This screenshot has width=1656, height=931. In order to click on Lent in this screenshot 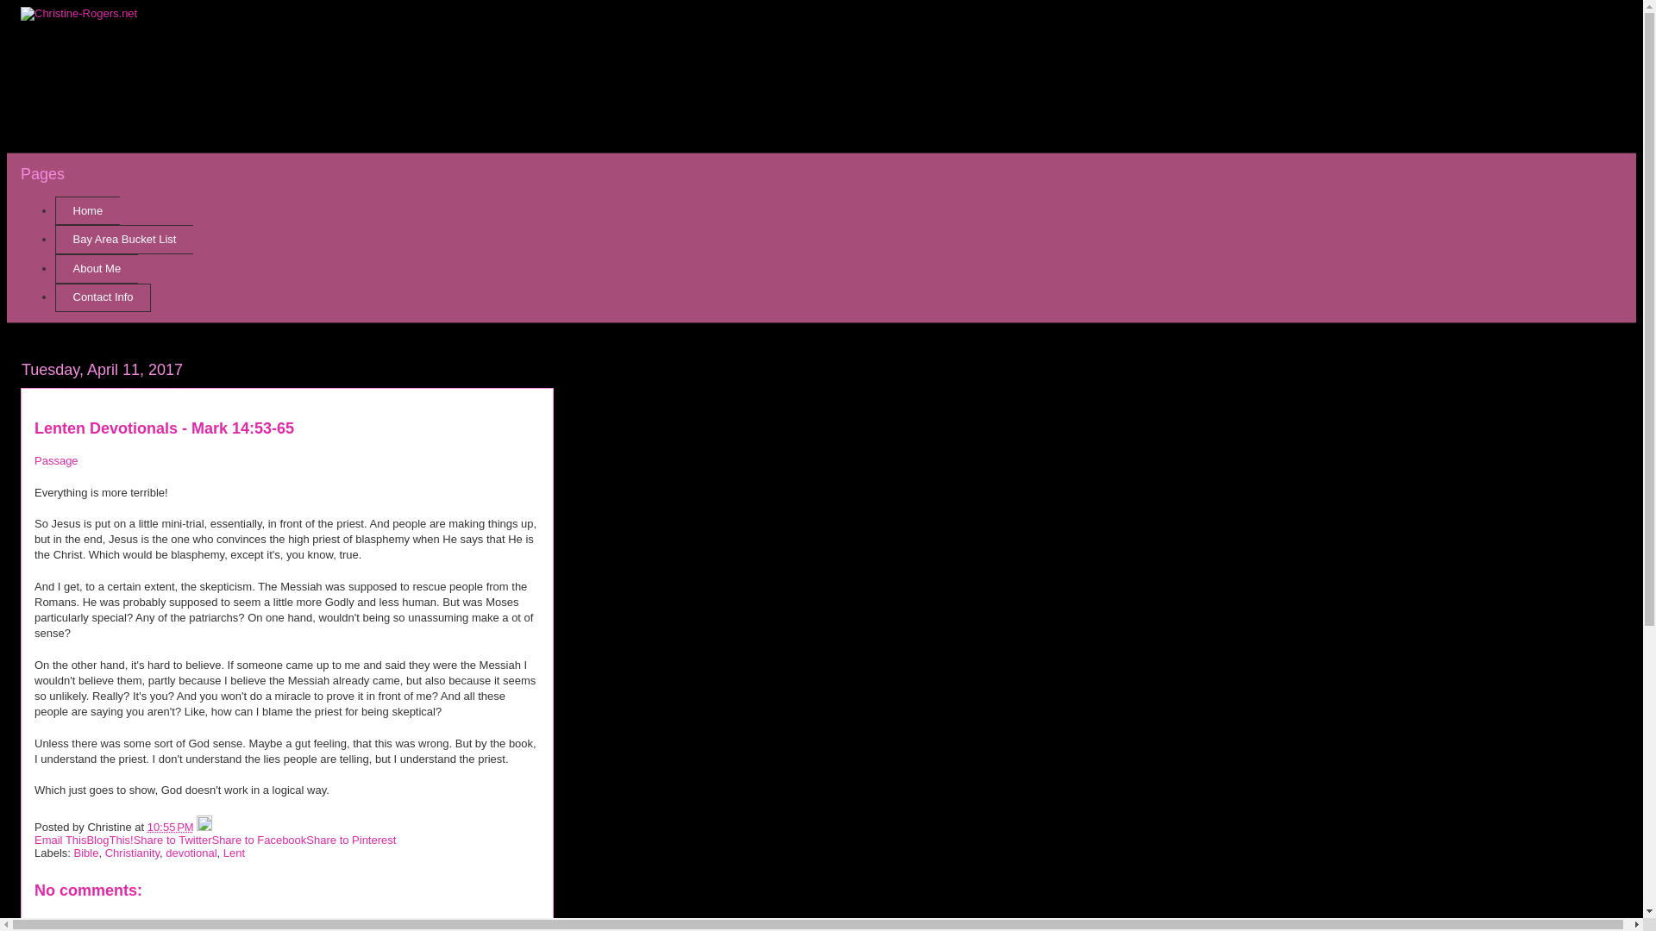, I will do `click(235, 852)`.